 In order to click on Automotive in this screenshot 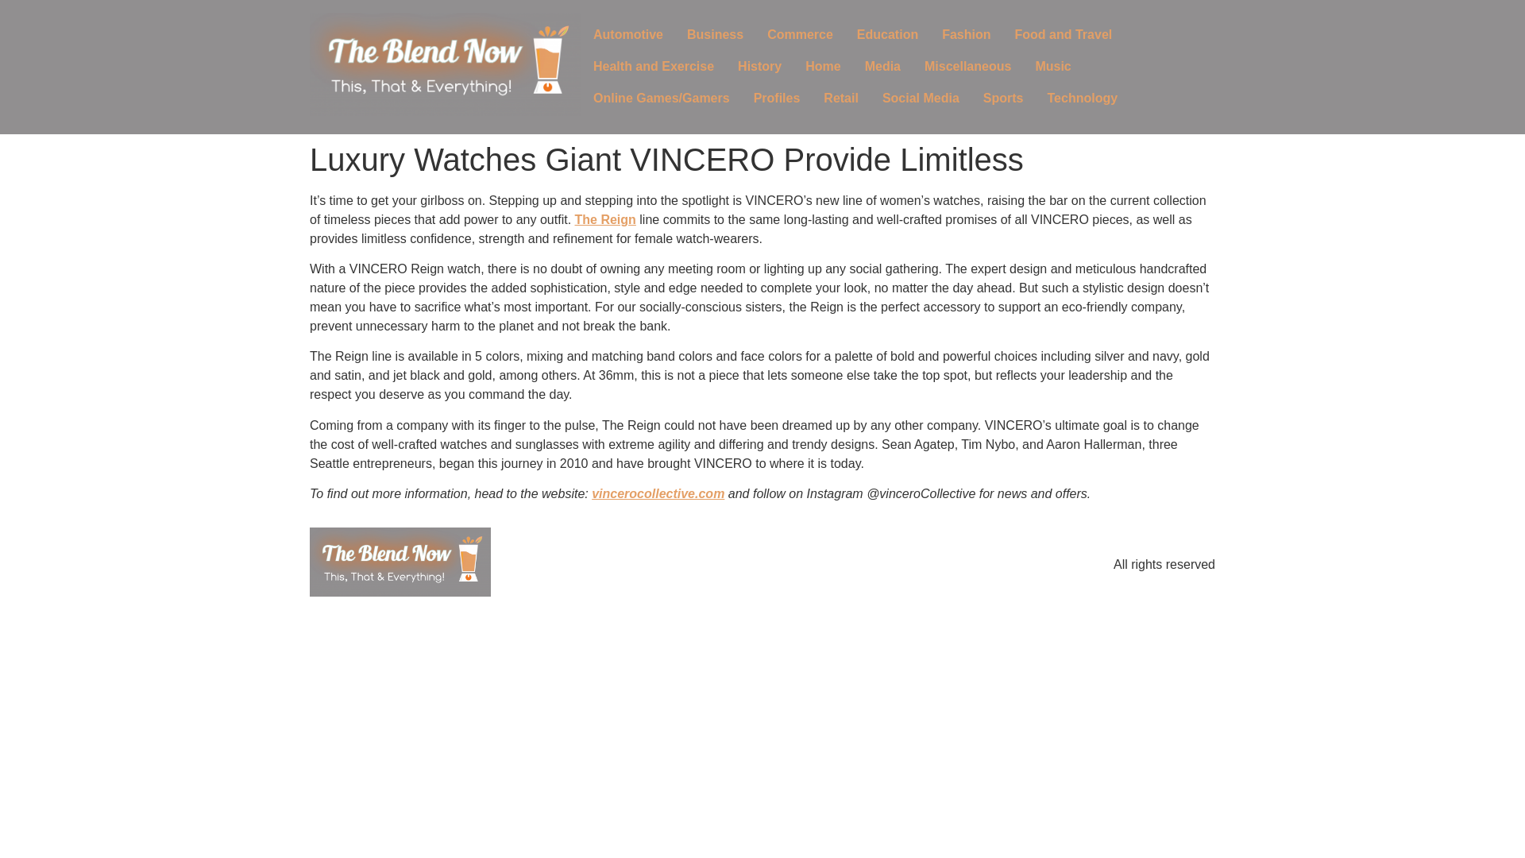, I will do `click(627, 34)`.